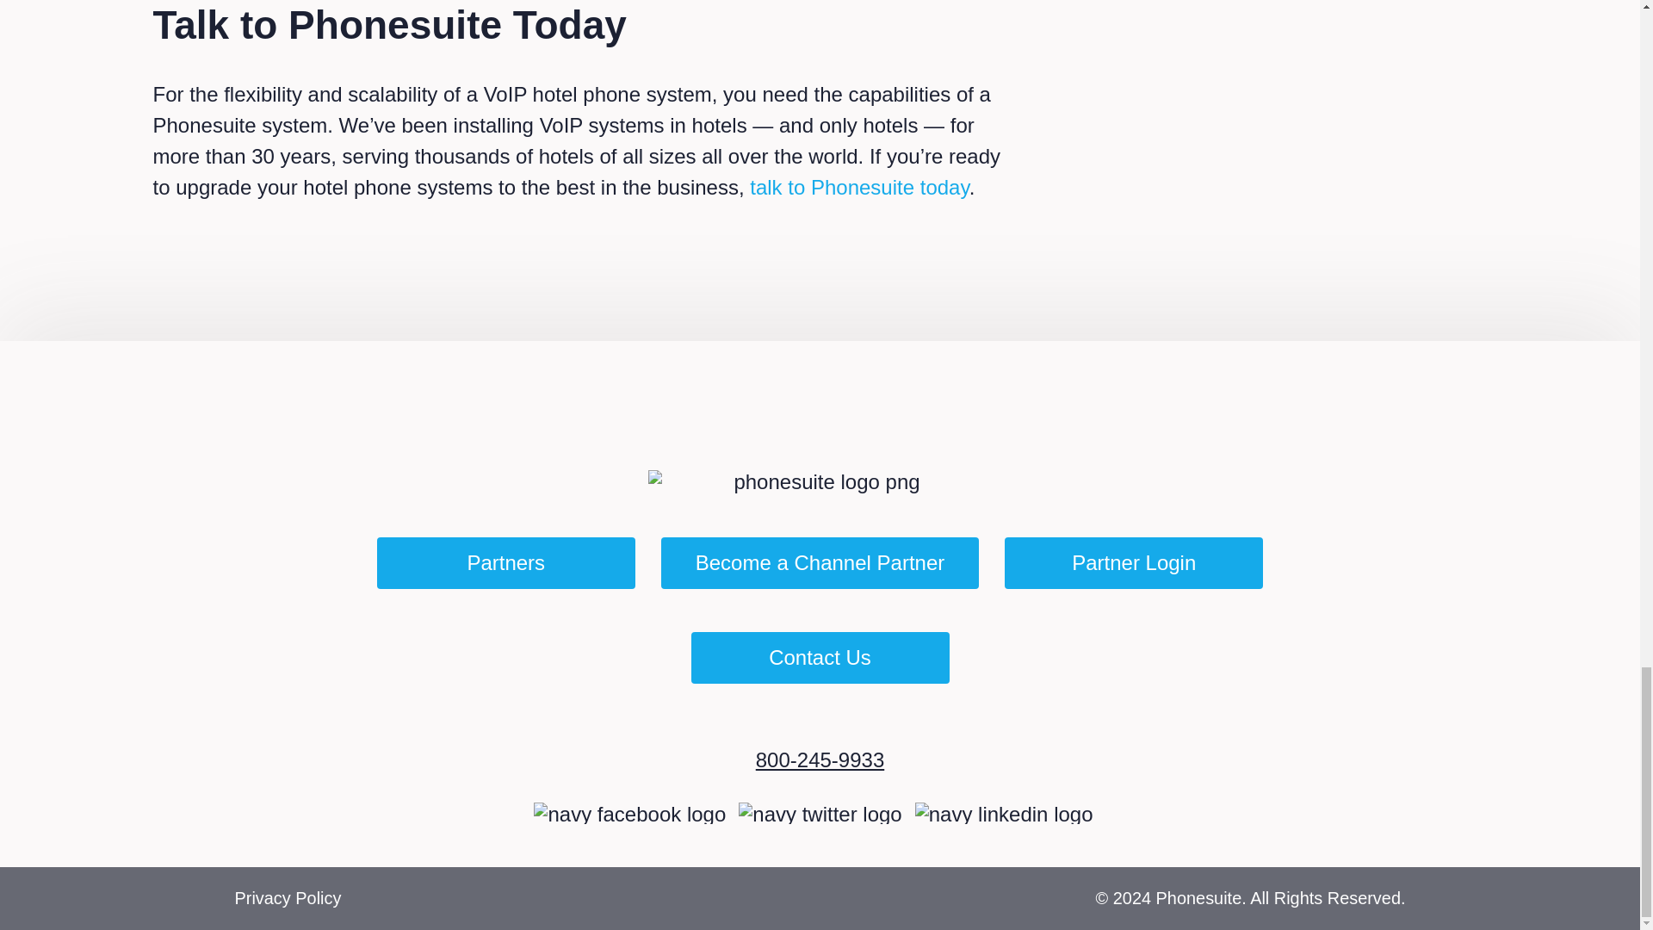 The height and width of the screenshot is (930, 1653). I want to click on Become a Channel Partner, so click(820, 563).